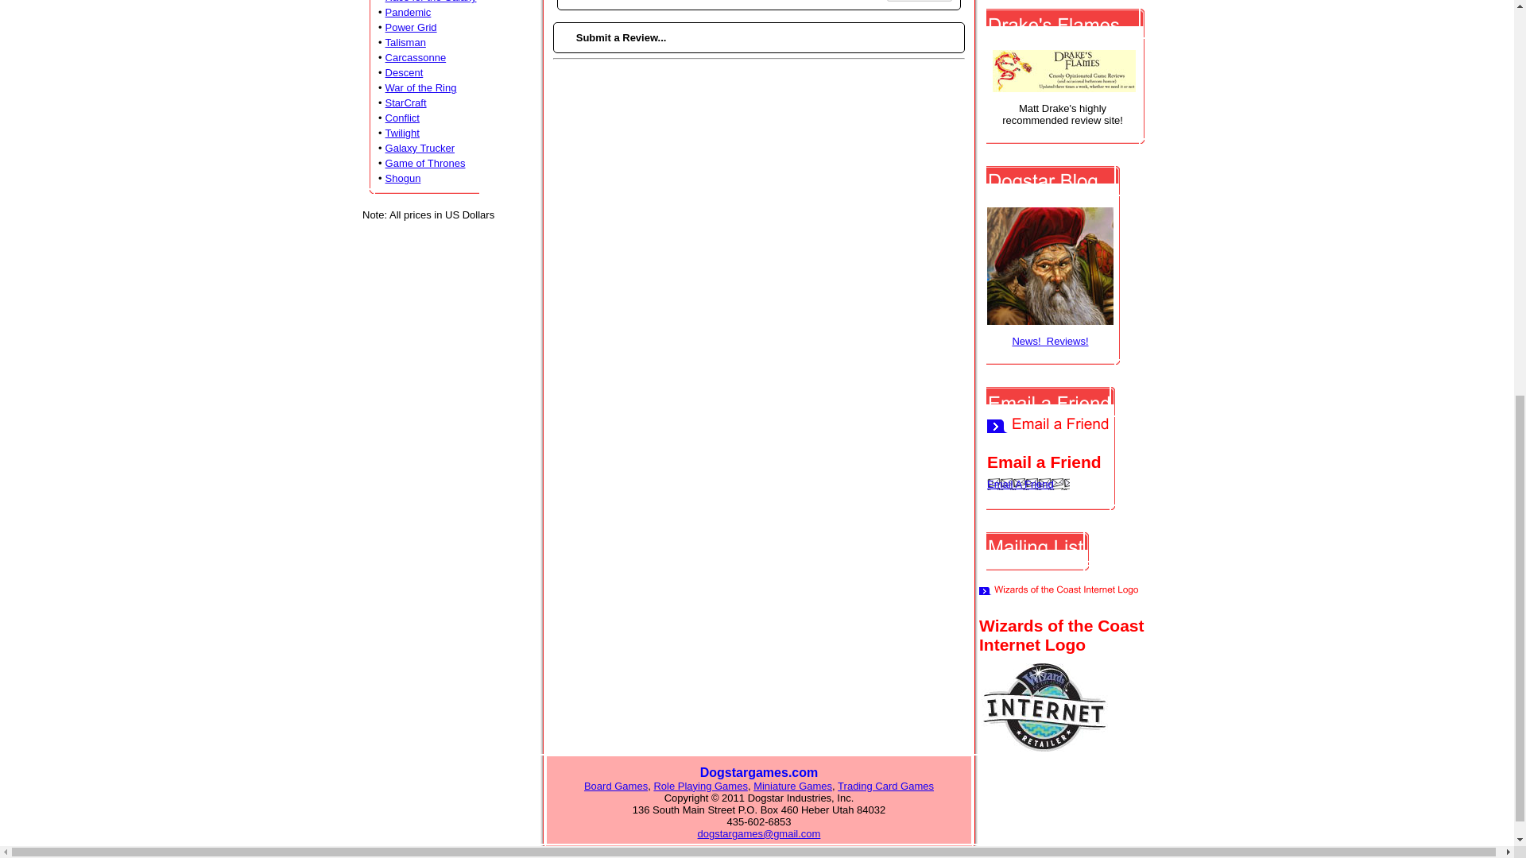 The width and height of the screenshot is (1526, 858). I want to click on Dogstar Blog, so click(1051, 277).